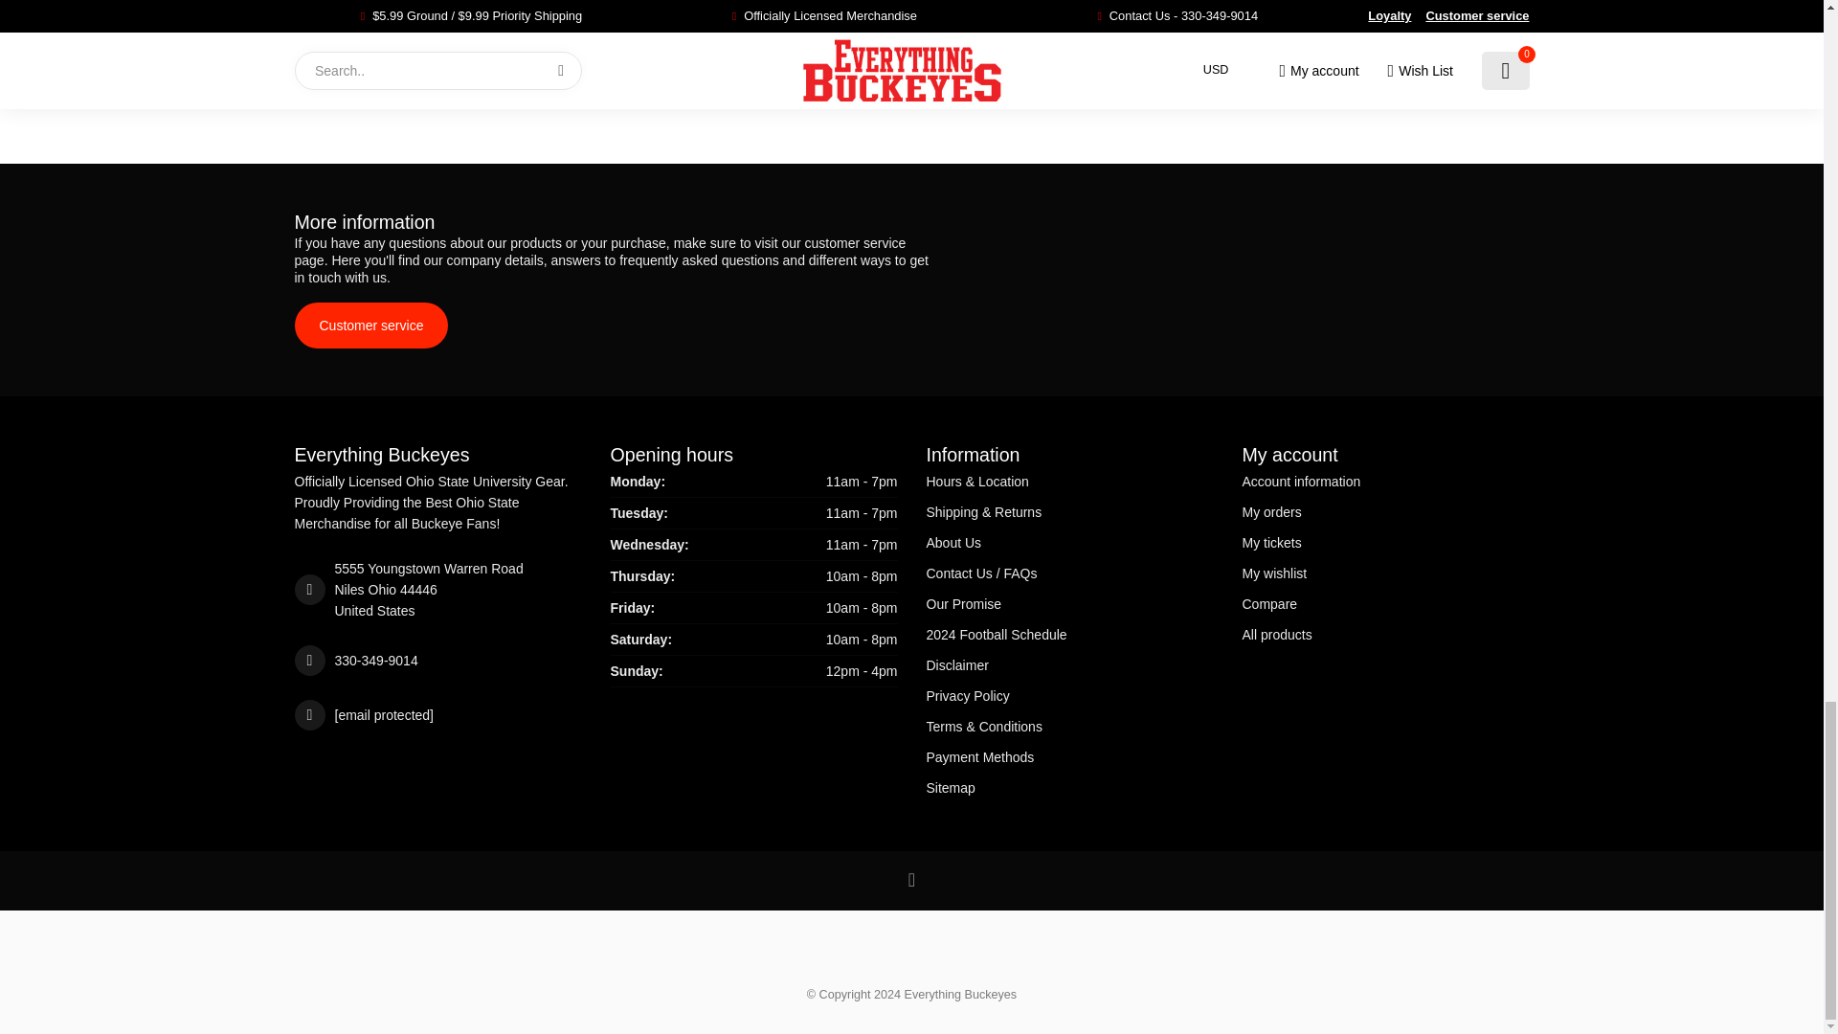 The height and width of the screenshot is (1034, 1838). Describe the element at coordinates (1069, 787) in the screenshot. I see `Sitemap` at that location.